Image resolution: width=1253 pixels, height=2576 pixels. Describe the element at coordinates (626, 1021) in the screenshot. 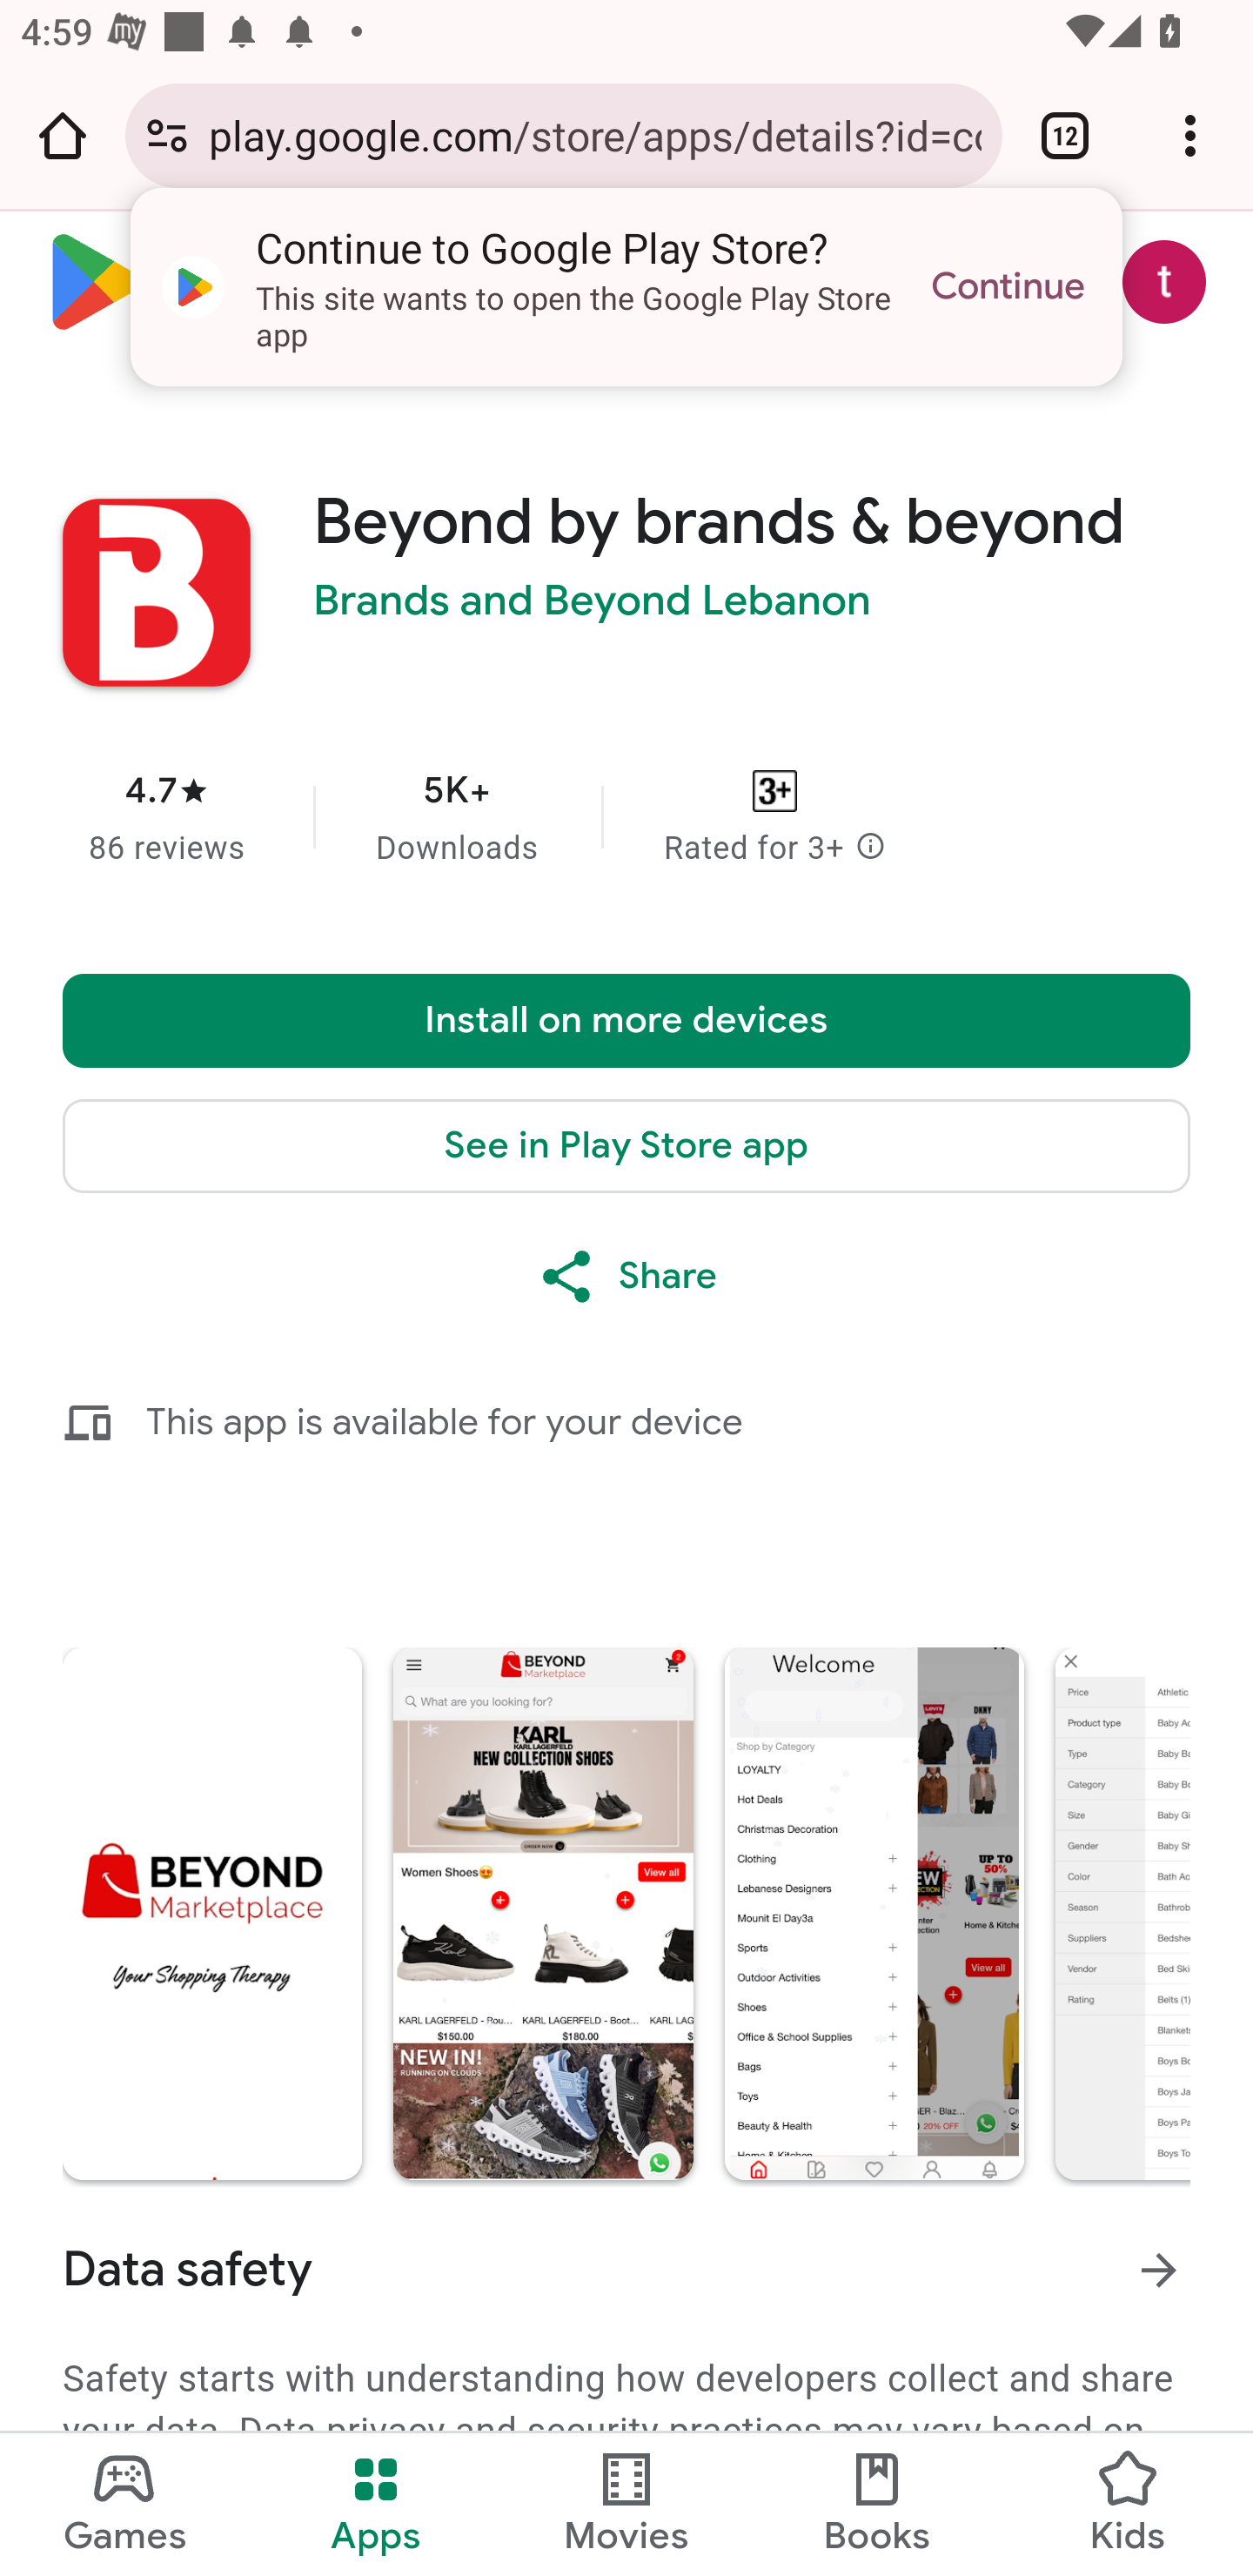

I see `Install on more devices` at that location.